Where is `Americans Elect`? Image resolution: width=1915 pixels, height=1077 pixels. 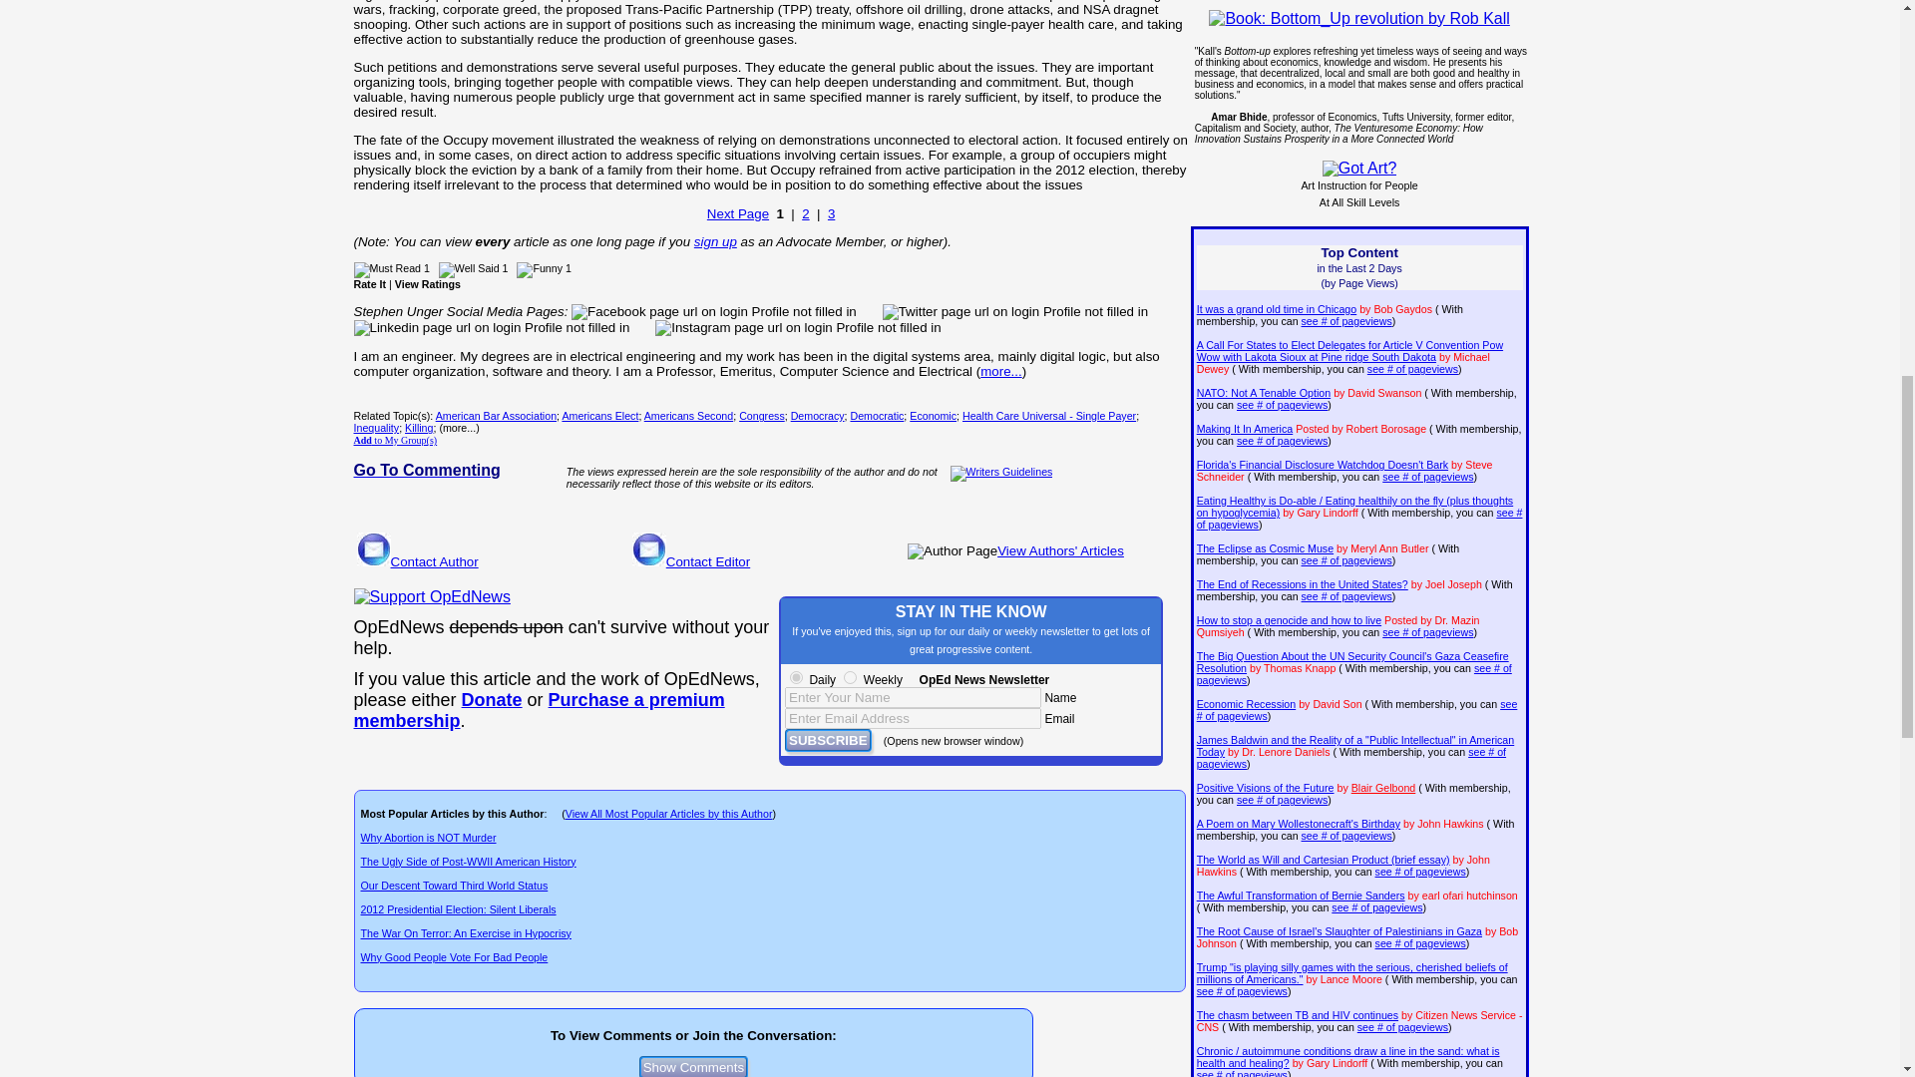 Americans Elect is located at coordinates (598, 416).